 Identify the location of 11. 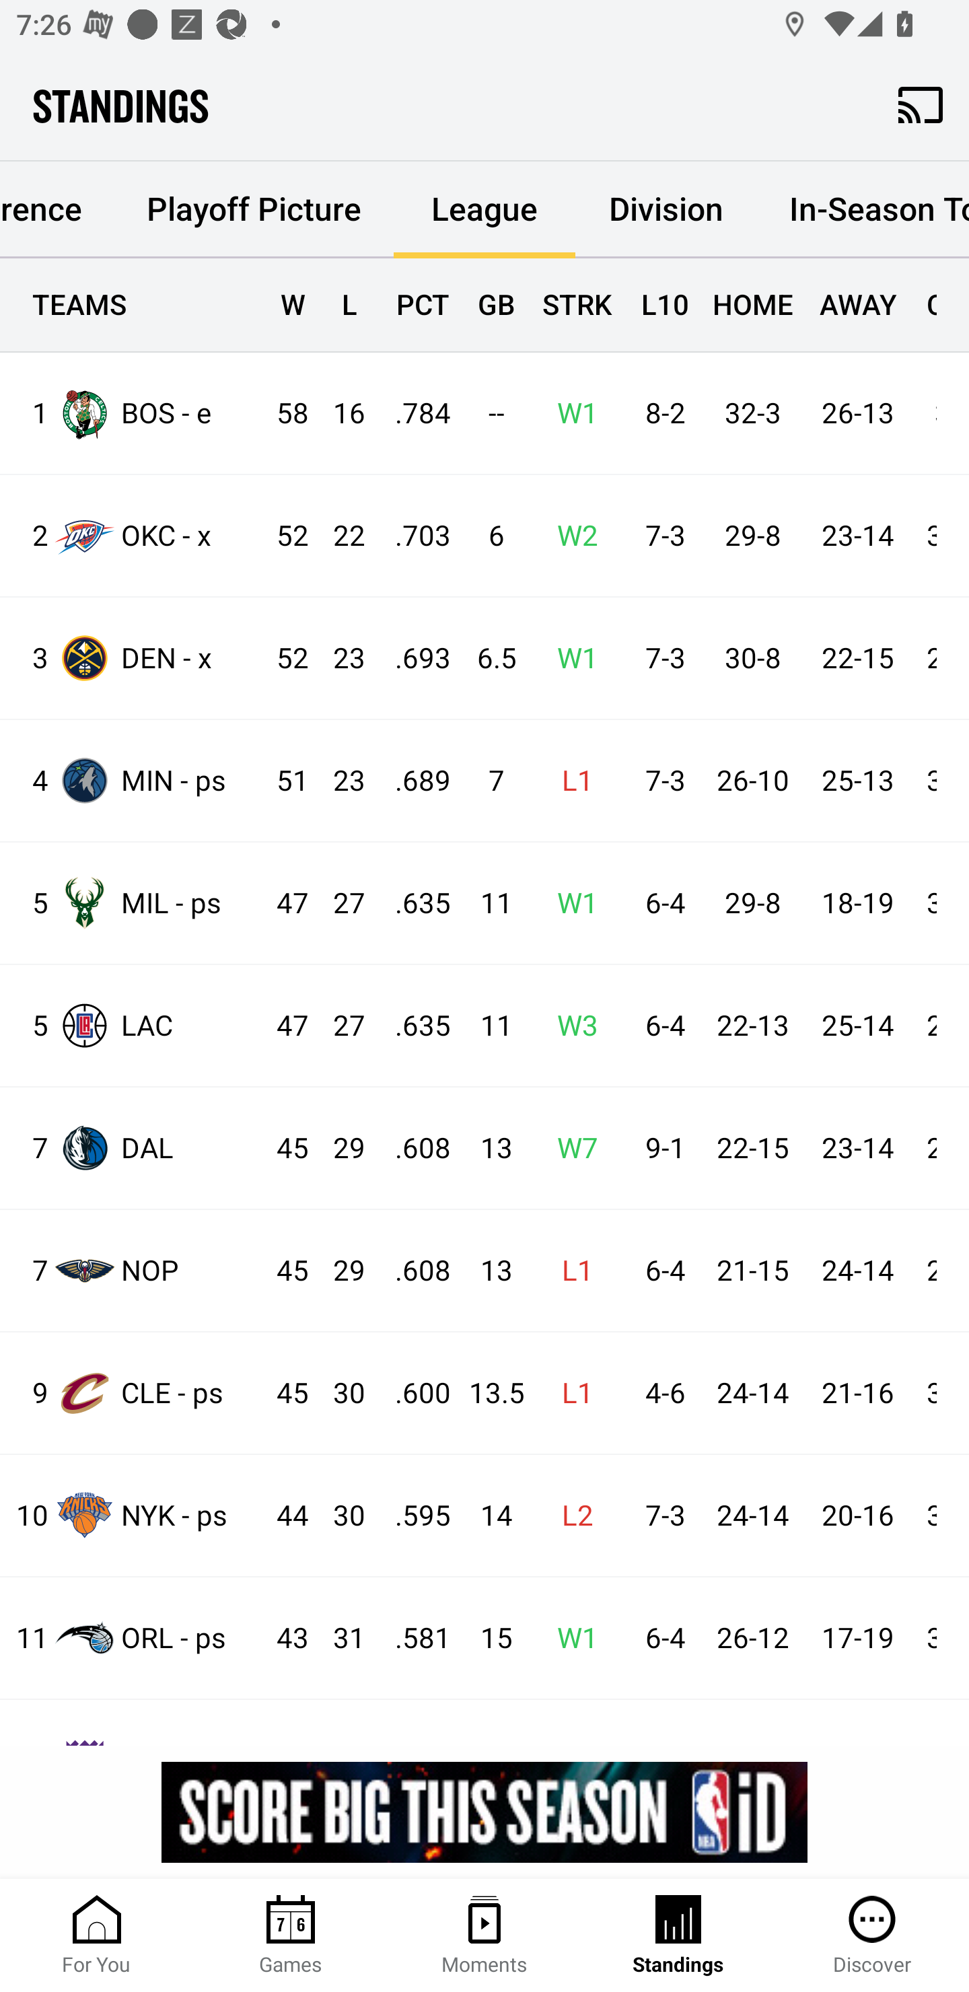
(486, 1027).